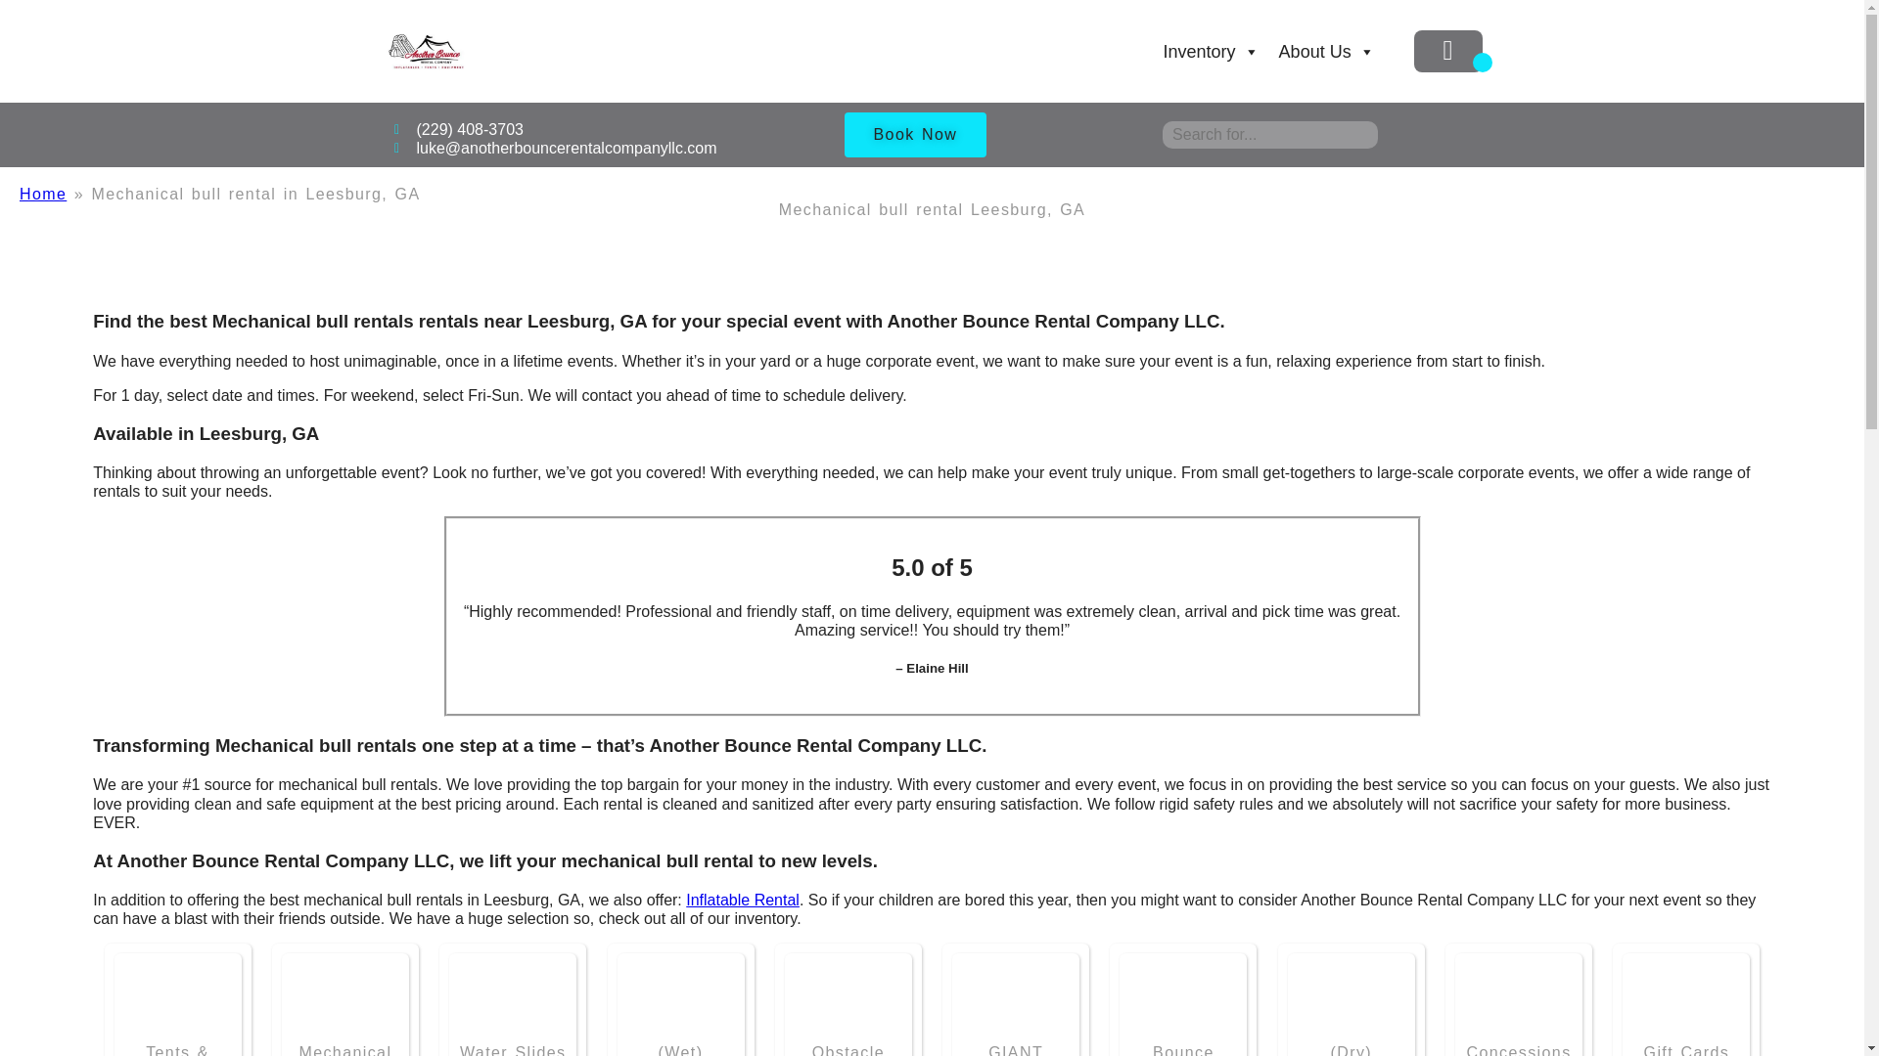 This screenshot has width=1879, height=1056. Describe the element at coordinates (513, 1050) in the screenshot. I see `Water Slides` at that location.